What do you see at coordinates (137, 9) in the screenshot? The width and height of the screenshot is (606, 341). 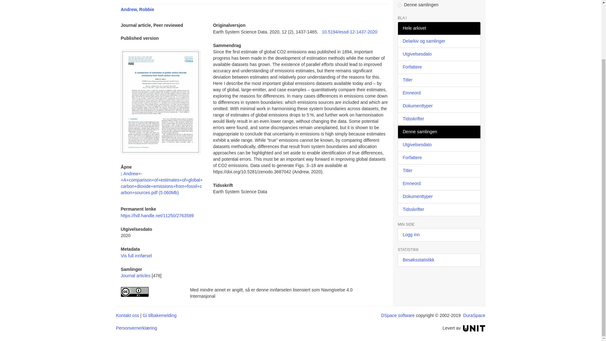 I see `Andrew, Robbie` at bounding box center [137, 9].